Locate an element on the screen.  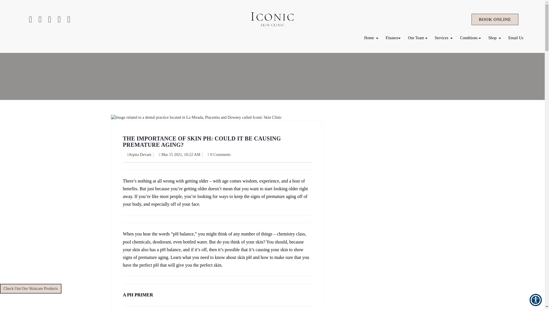
Shop   is located at coordinates (495, 38).